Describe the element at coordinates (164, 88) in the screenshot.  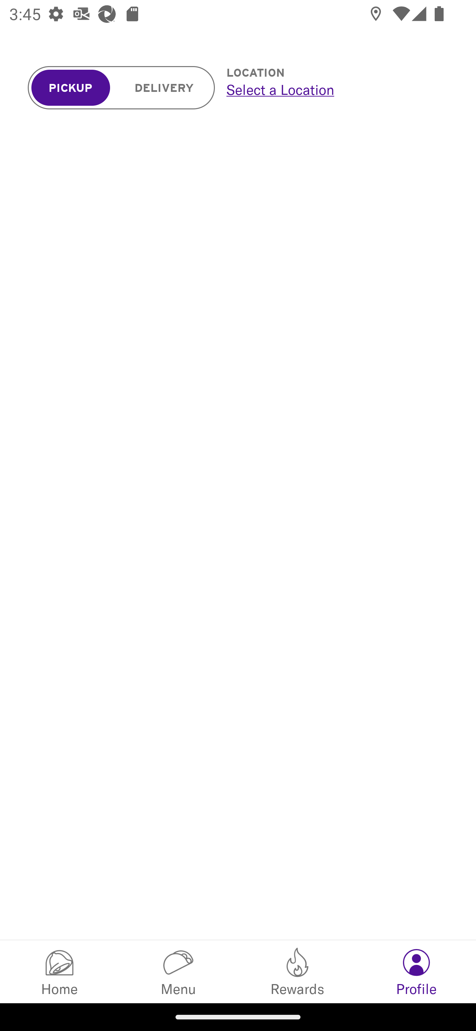
I see `DELIVERY` at that location.